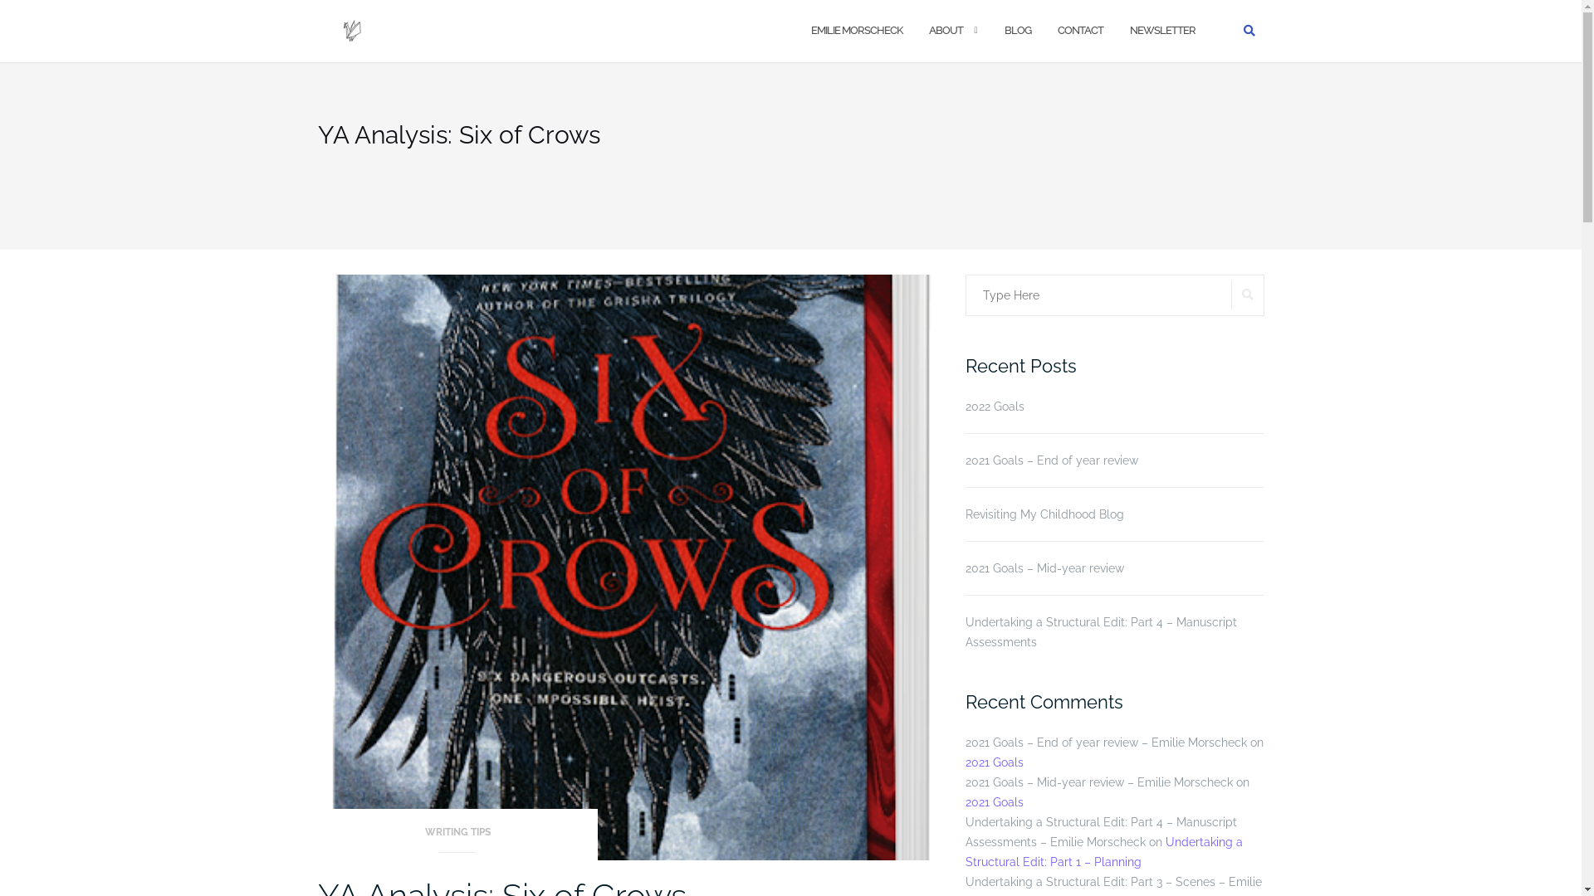 The image size is (1594, 896). Describe the element at coordinates (994, 762) in the screenshot. I see `2021 Goals` at that location.